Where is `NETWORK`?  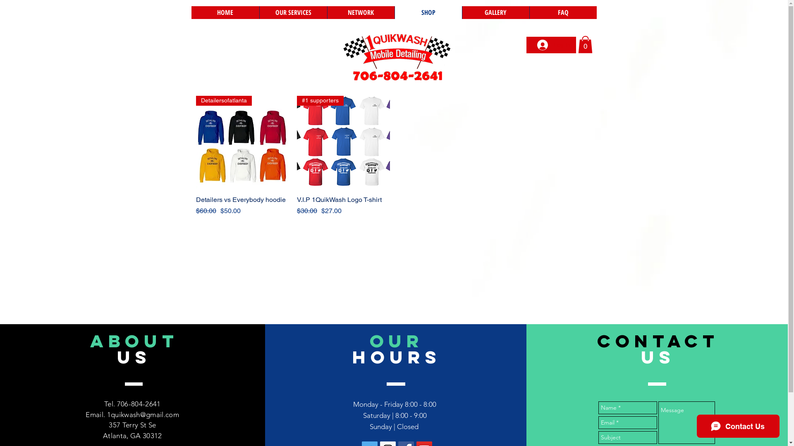
NETWORK is located at coordinates (361, 12).